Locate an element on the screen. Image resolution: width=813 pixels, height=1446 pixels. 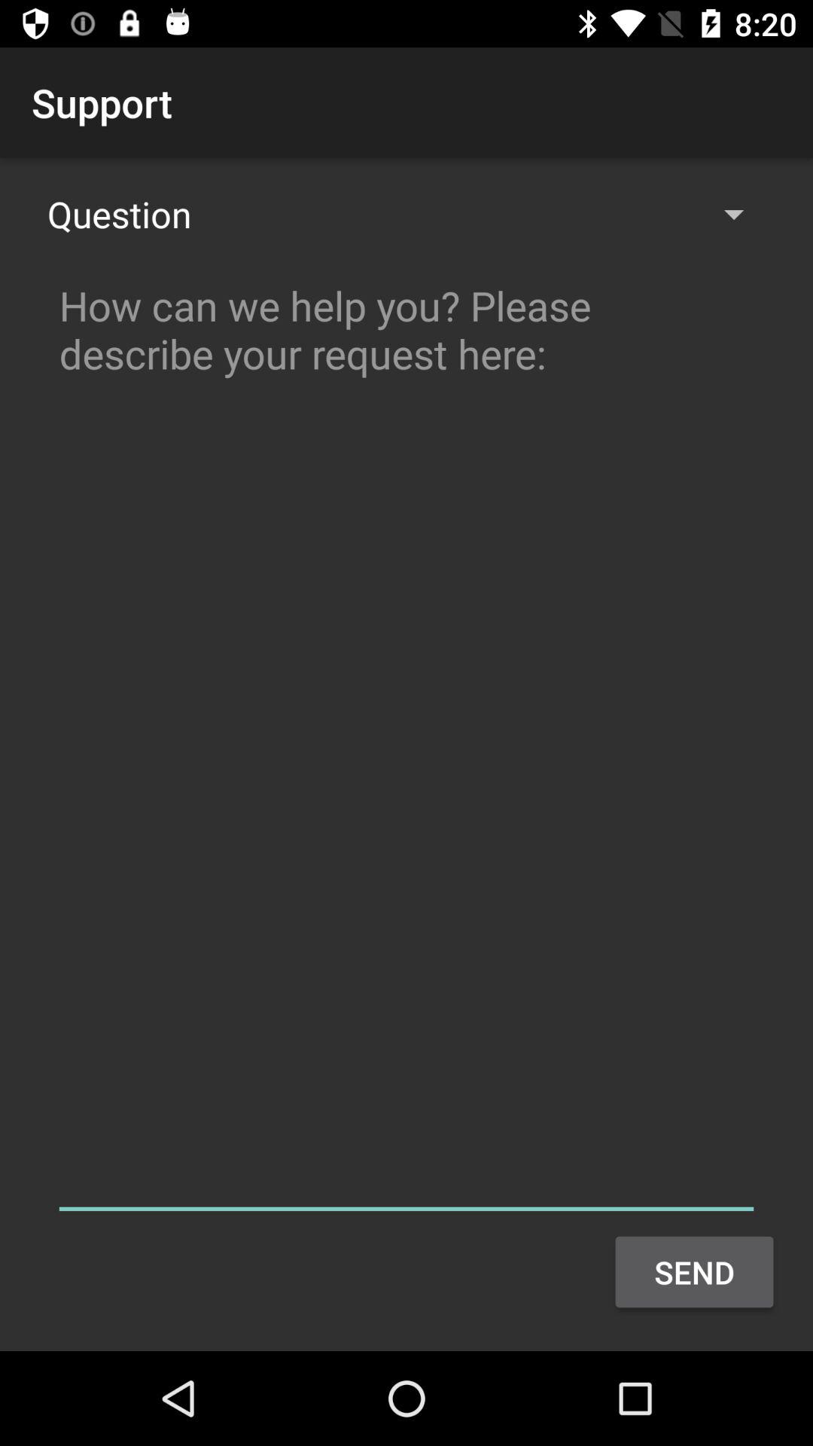
colour pinter is located at coordinates (406, 741).